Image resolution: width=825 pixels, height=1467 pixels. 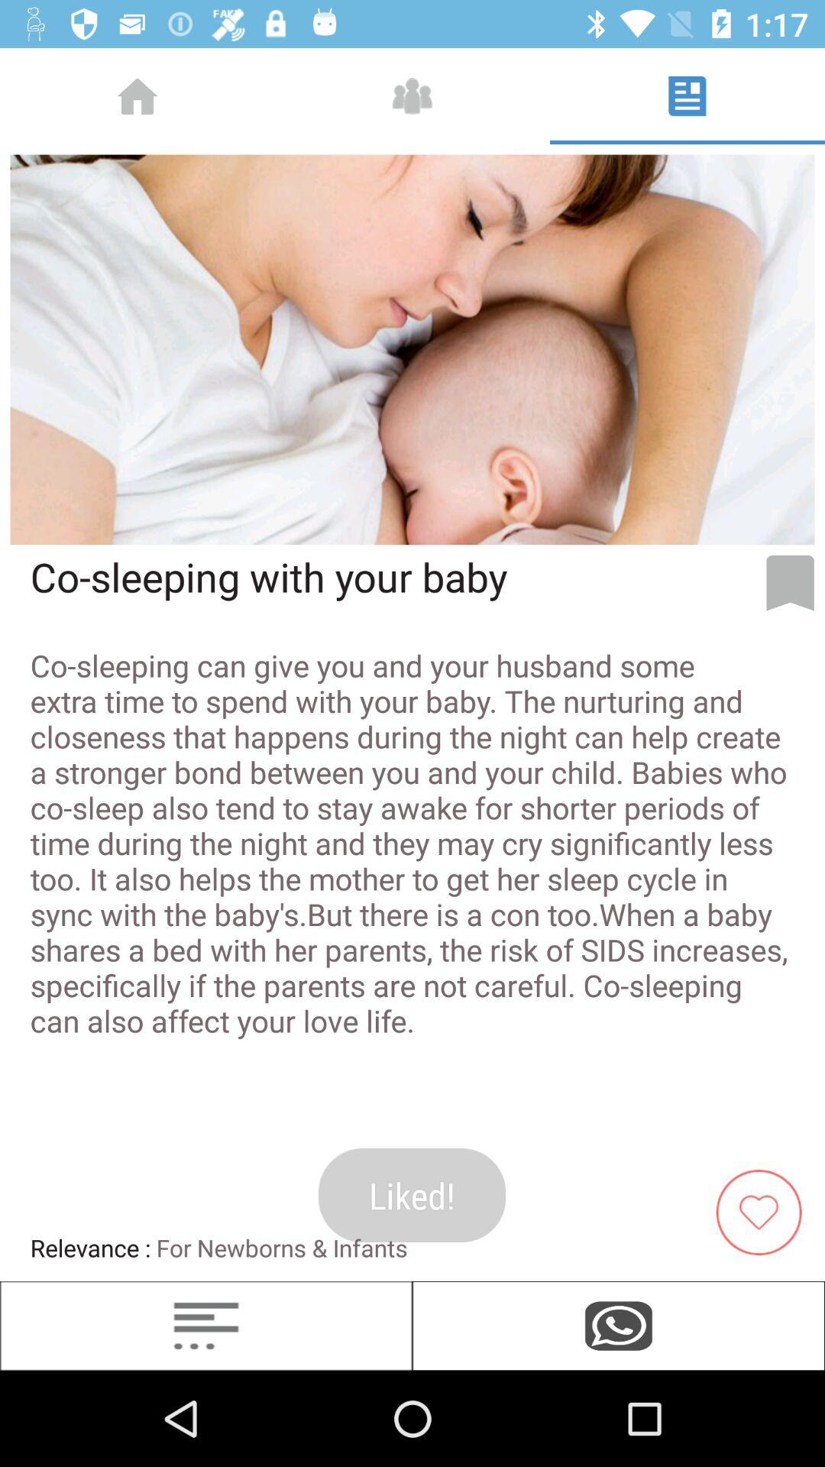 I want to click on launch icon below the for newborns & infants, so click(x=619, y=1326).